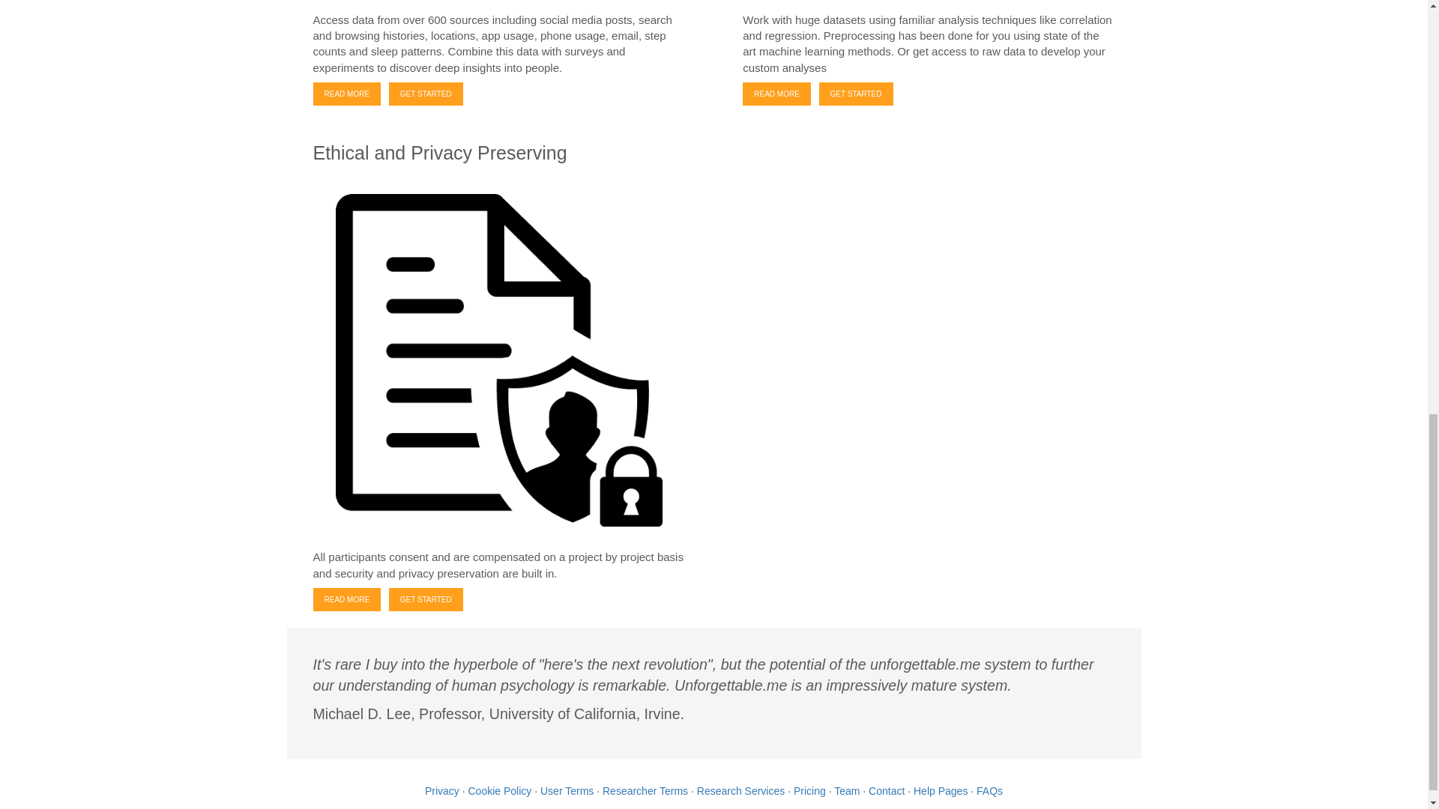  What do you see at coordinates (887, 790) in the screenshot?
I see `Contact` at bounding box center [887, 790].